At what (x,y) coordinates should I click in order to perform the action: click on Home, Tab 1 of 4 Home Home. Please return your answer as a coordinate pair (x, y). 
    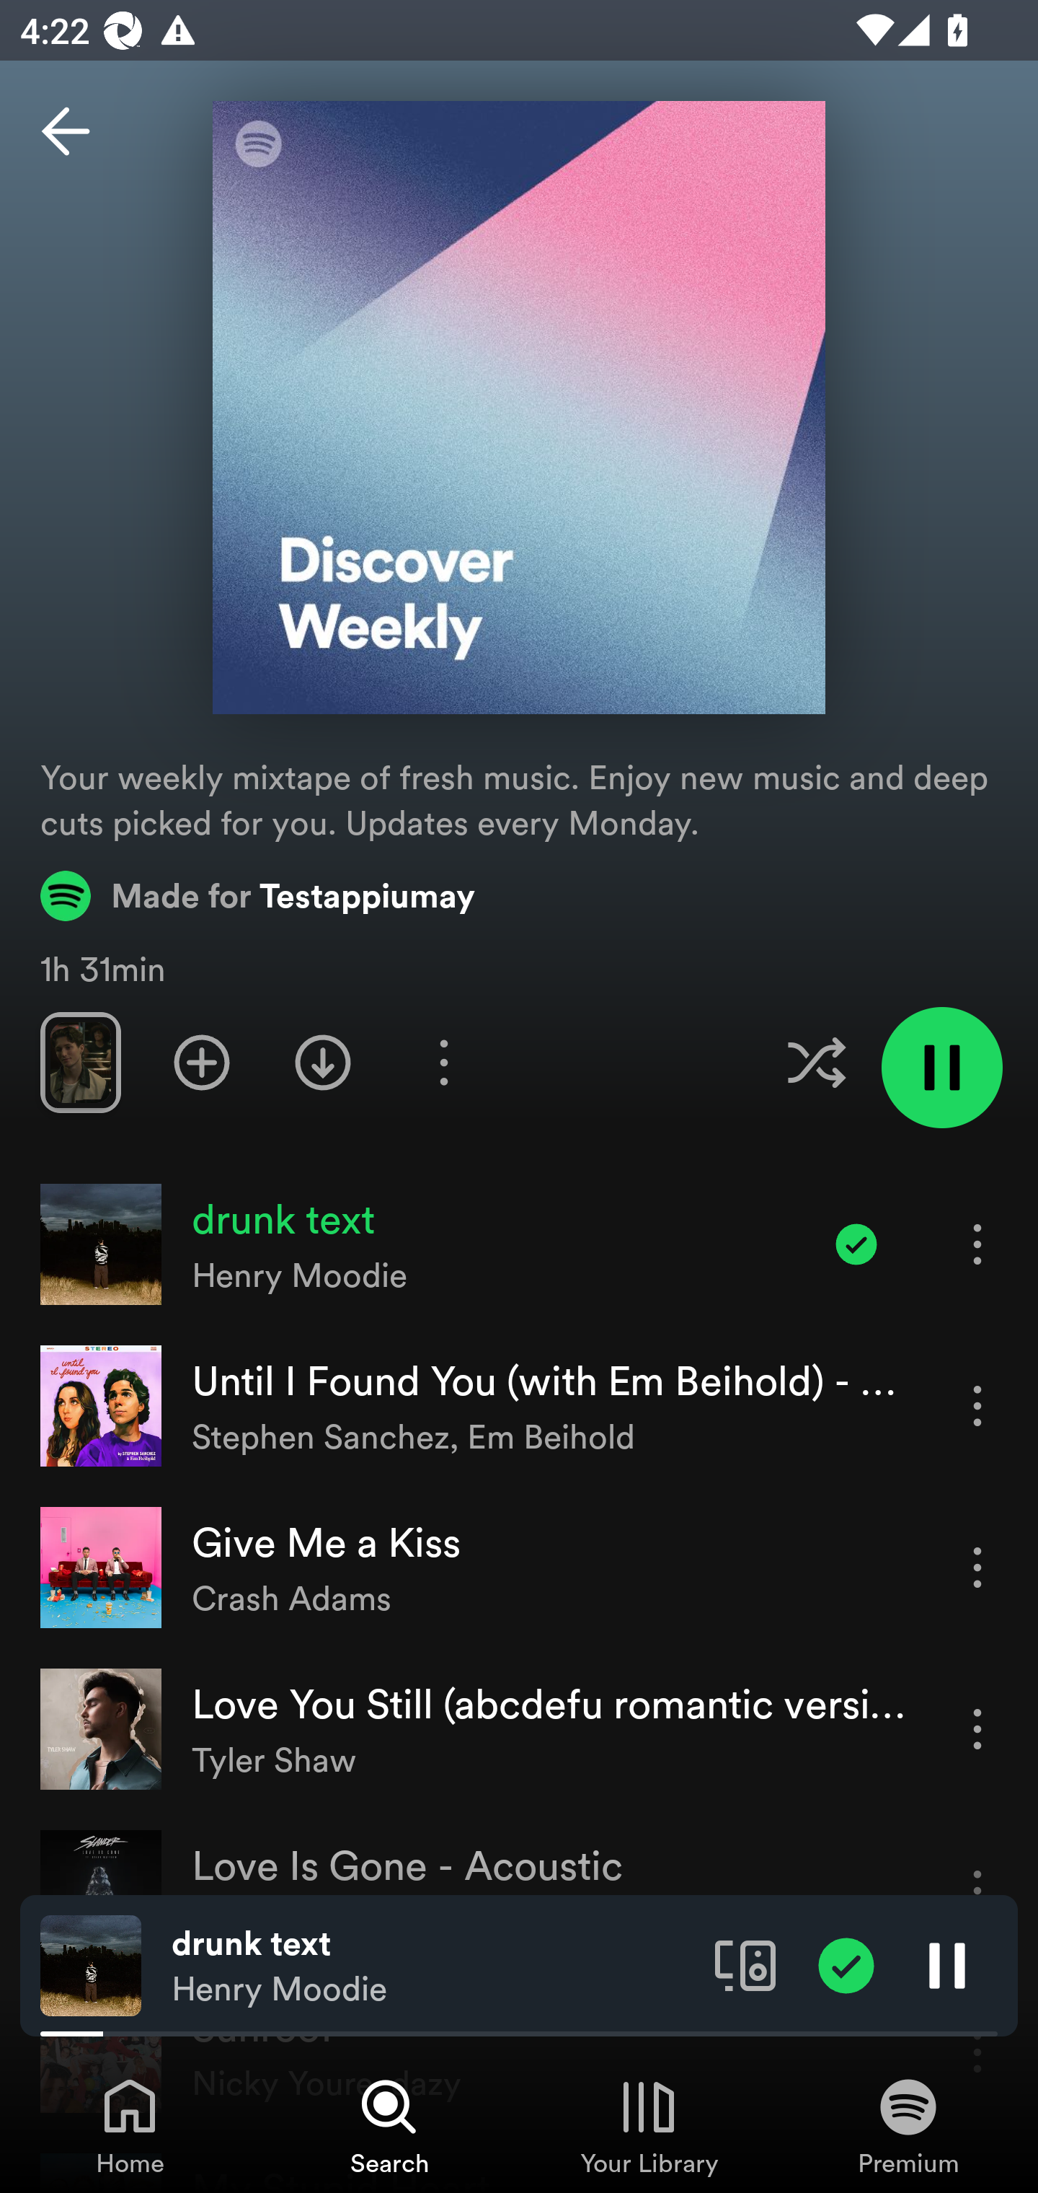
    Looking at the image, I should click on (130, 2125).